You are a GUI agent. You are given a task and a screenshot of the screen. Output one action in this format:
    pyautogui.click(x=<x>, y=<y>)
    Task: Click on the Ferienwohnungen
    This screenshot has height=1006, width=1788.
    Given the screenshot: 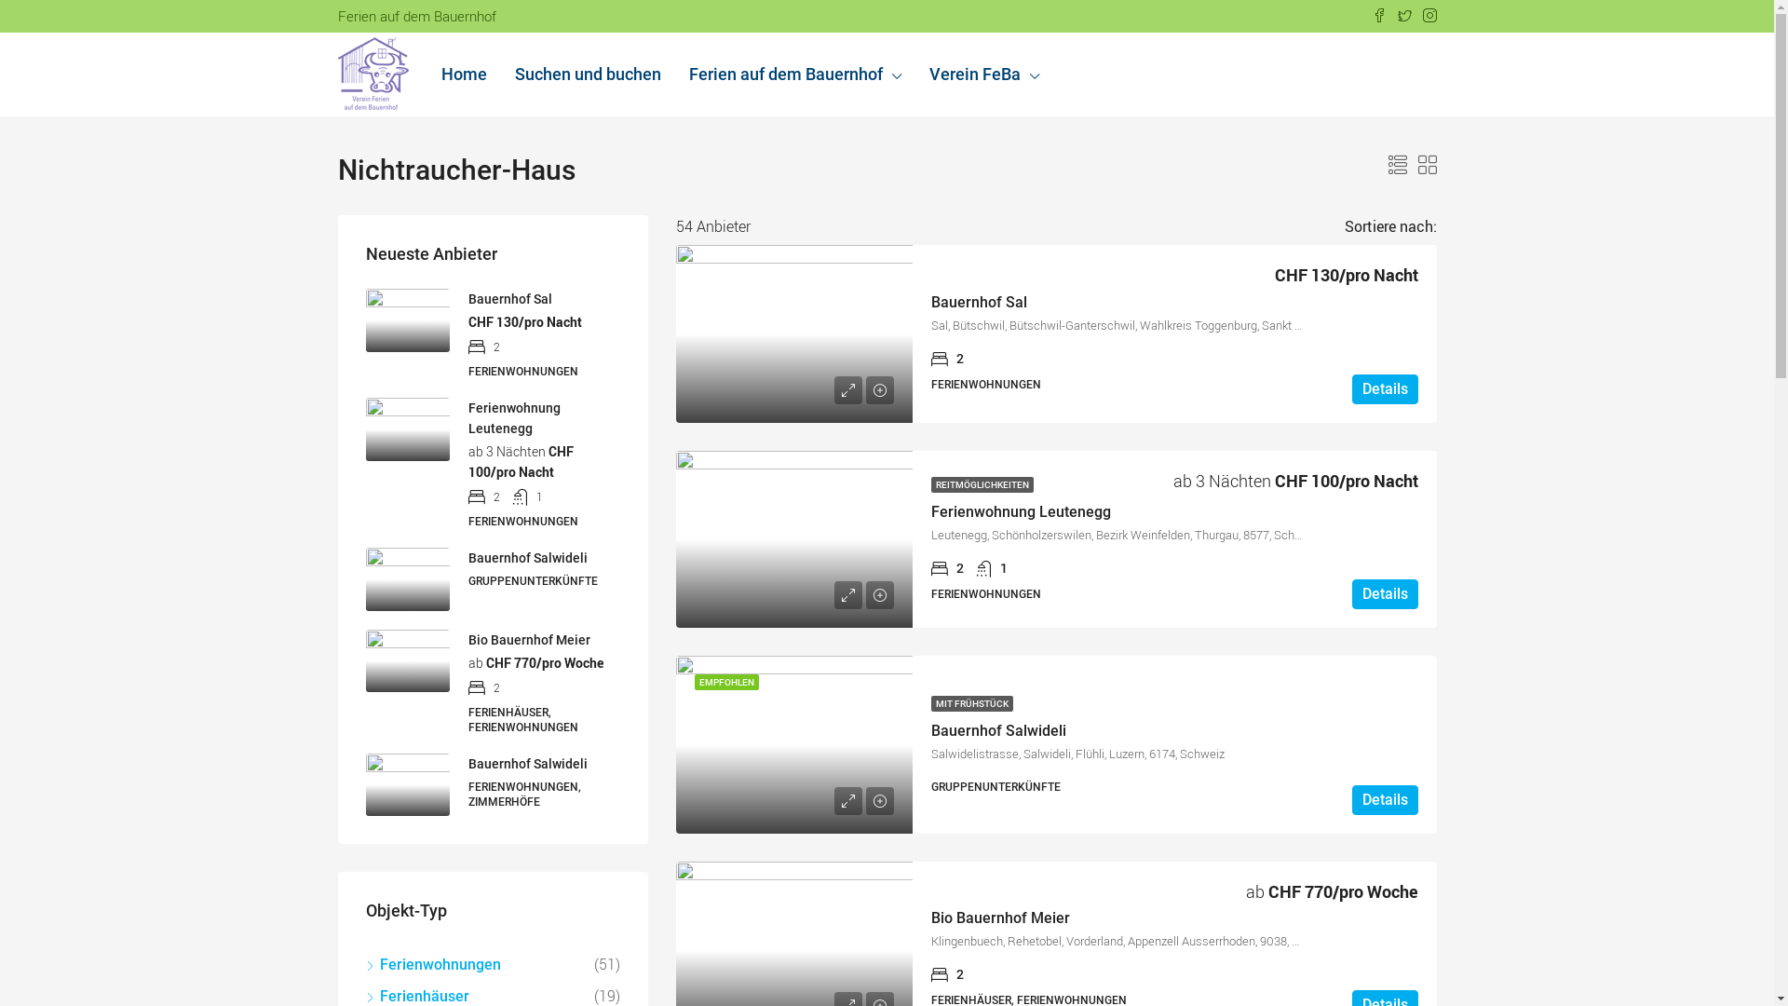 What is the action you would take?
    pyautogui.click(x=432, y=965)
    